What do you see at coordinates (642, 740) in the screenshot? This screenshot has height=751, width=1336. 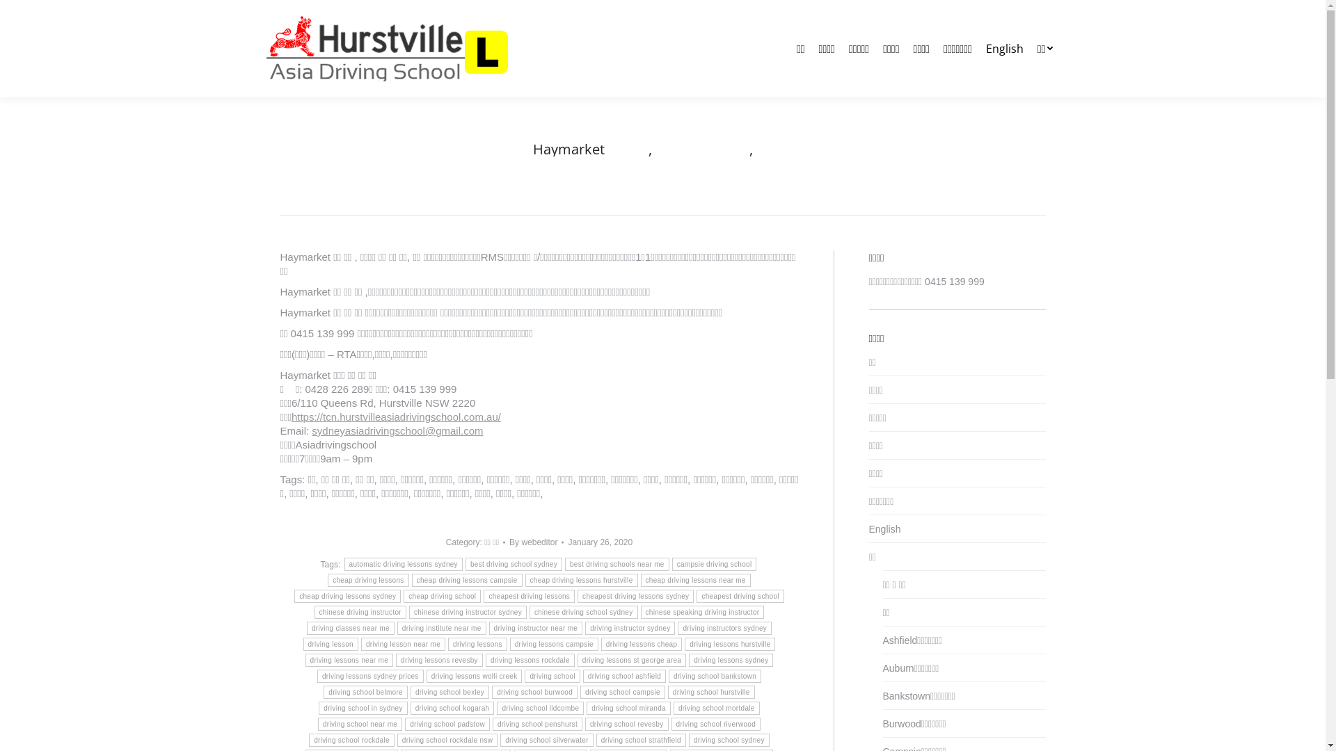 I see `driving school strathfield` at bounding box center [642, 740].